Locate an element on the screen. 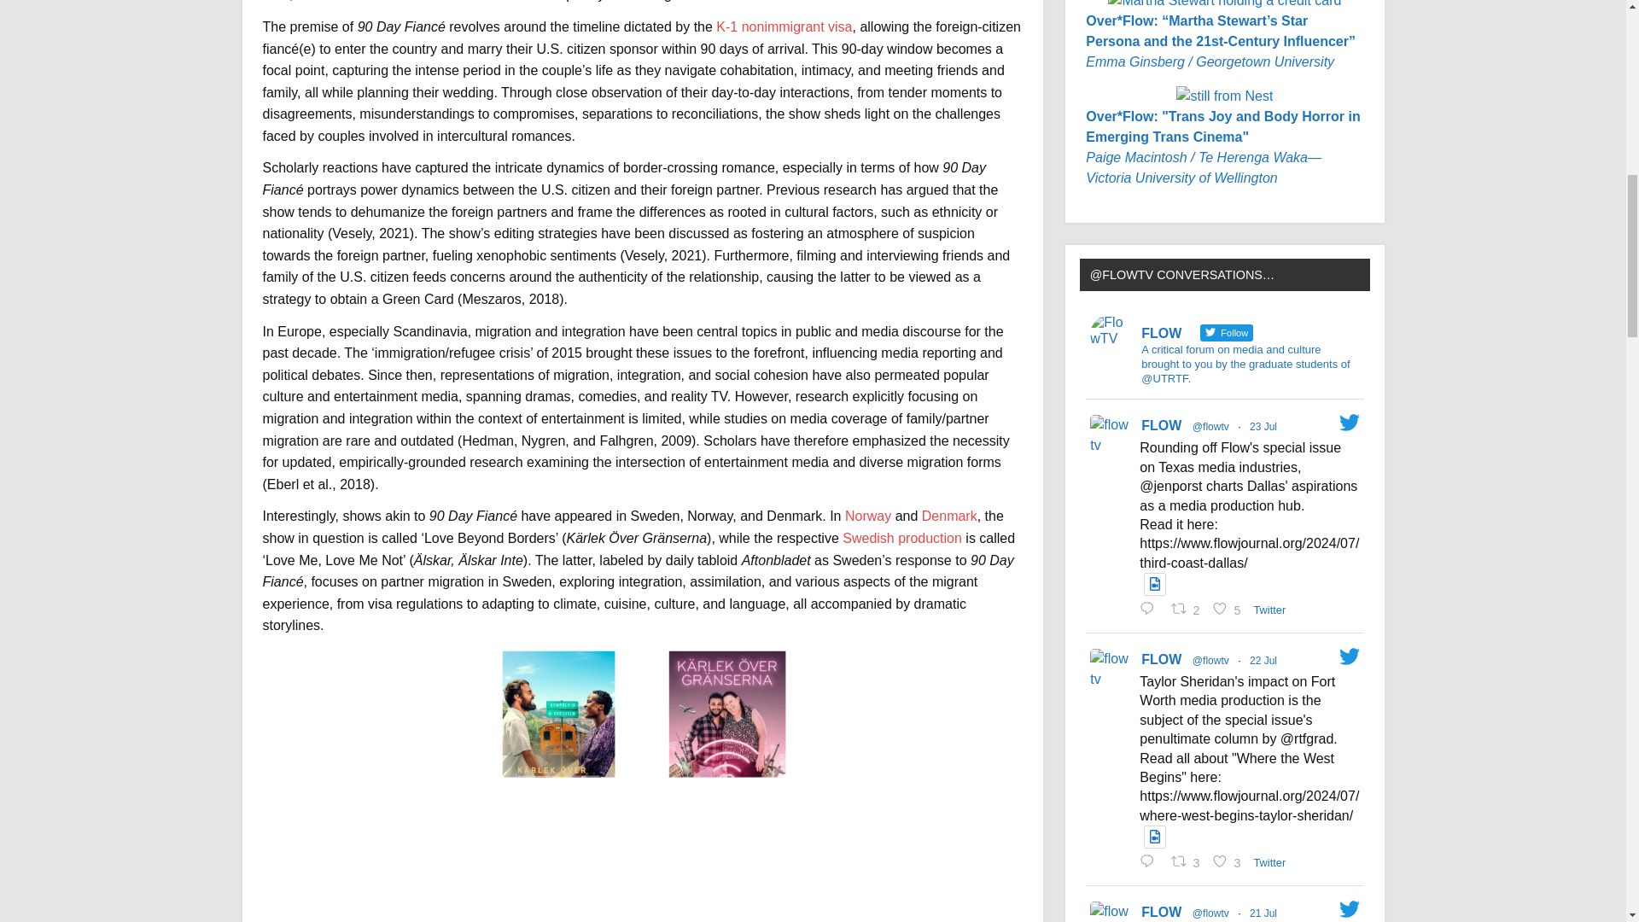 This screenshot has height=922, width=1639. Denmark is located at coordinates (949, 516).